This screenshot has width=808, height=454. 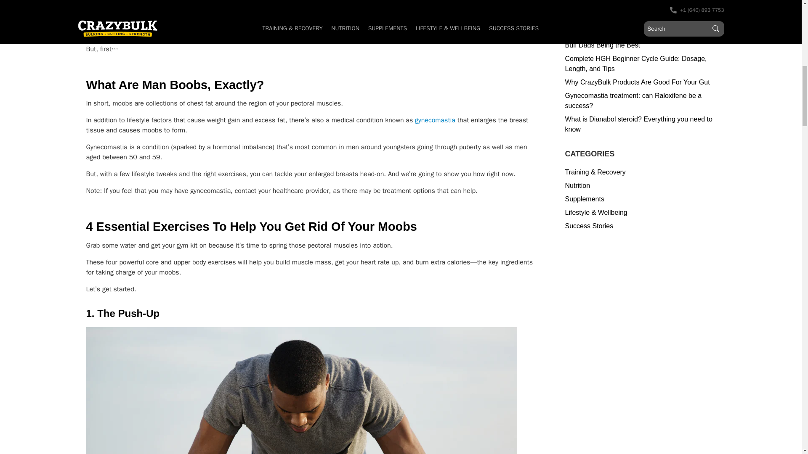 I want to click on Complete HGH Beginner Cycle Guide: Dosage, Length, and Tips, so click(x=640, y=64).